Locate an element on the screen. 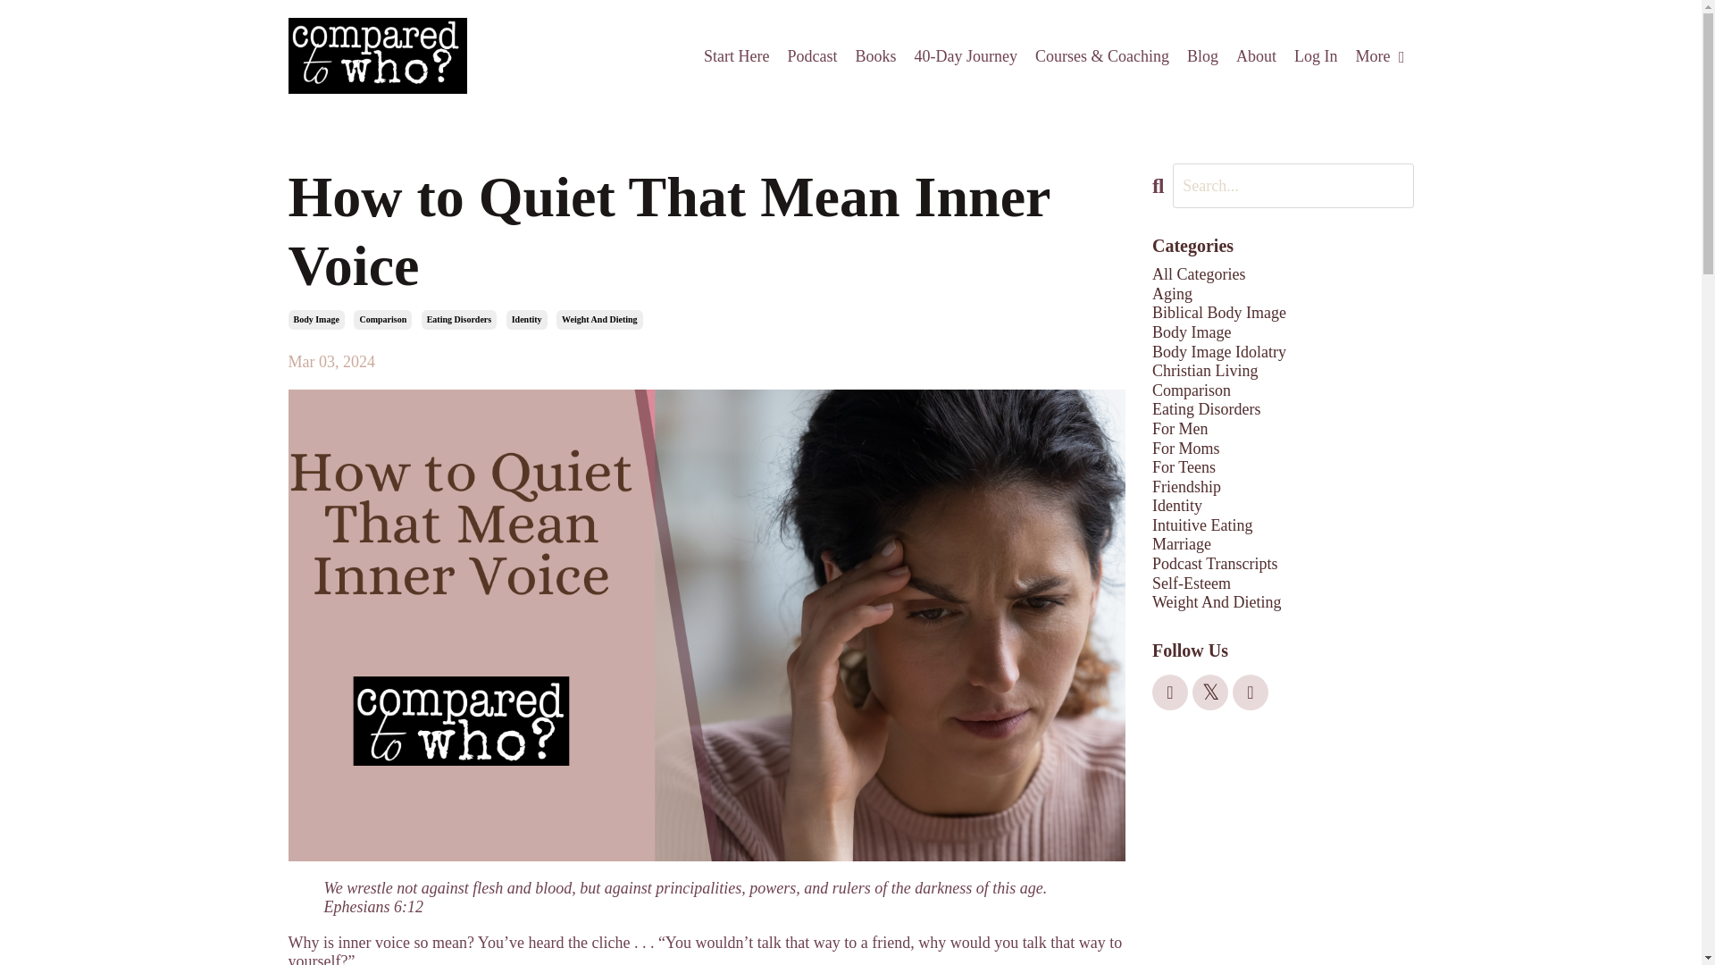 Image resolution: width=1715 pixels, height=965 pixels. Biblical Body Image is located at coordinates (1283, 313).